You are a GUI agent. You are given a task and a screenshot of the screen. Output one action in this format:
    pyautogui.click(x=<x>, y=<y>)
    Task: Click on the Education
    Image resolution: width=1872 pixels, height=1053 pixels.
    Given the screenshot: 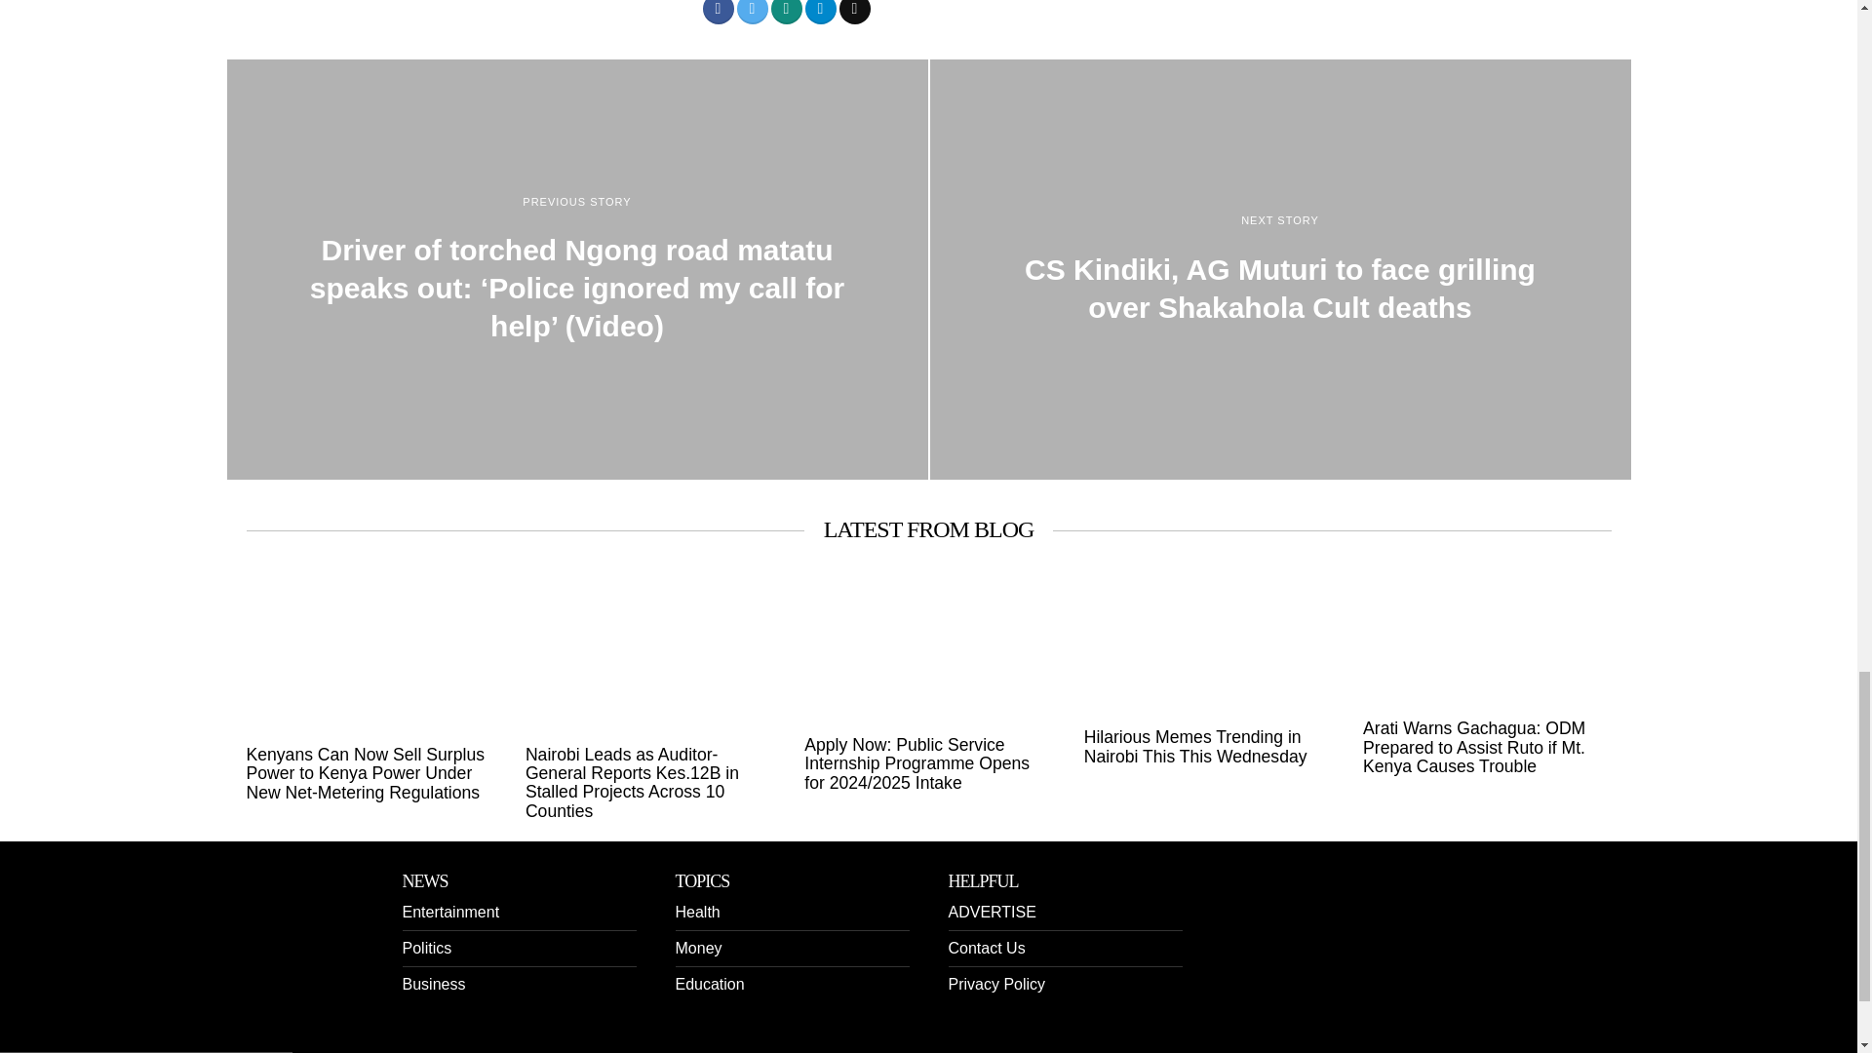 What is the action you would take?
    pyautogui.click(x=708, y=985)
    